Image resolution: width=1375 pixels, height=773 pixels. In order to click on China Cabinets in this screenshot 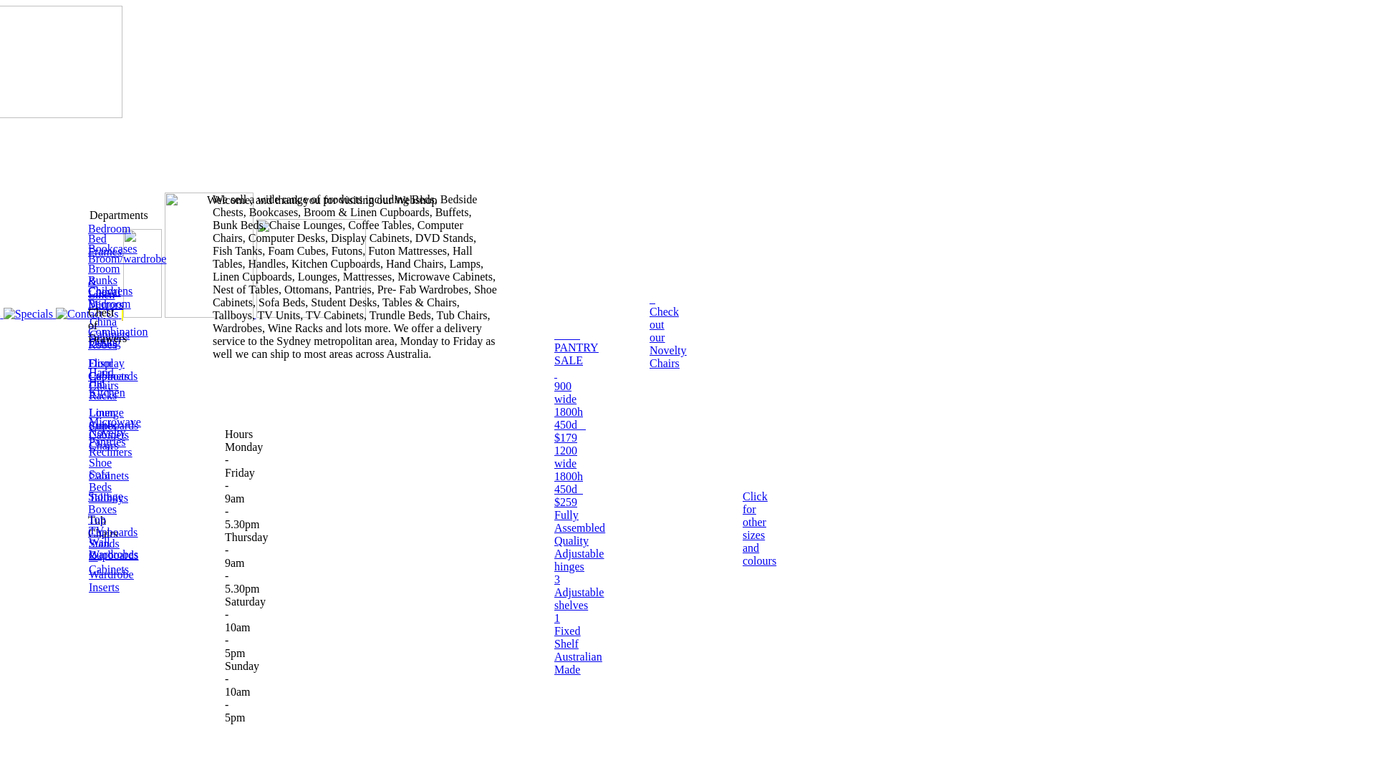, I will do `click(110, 328)`.